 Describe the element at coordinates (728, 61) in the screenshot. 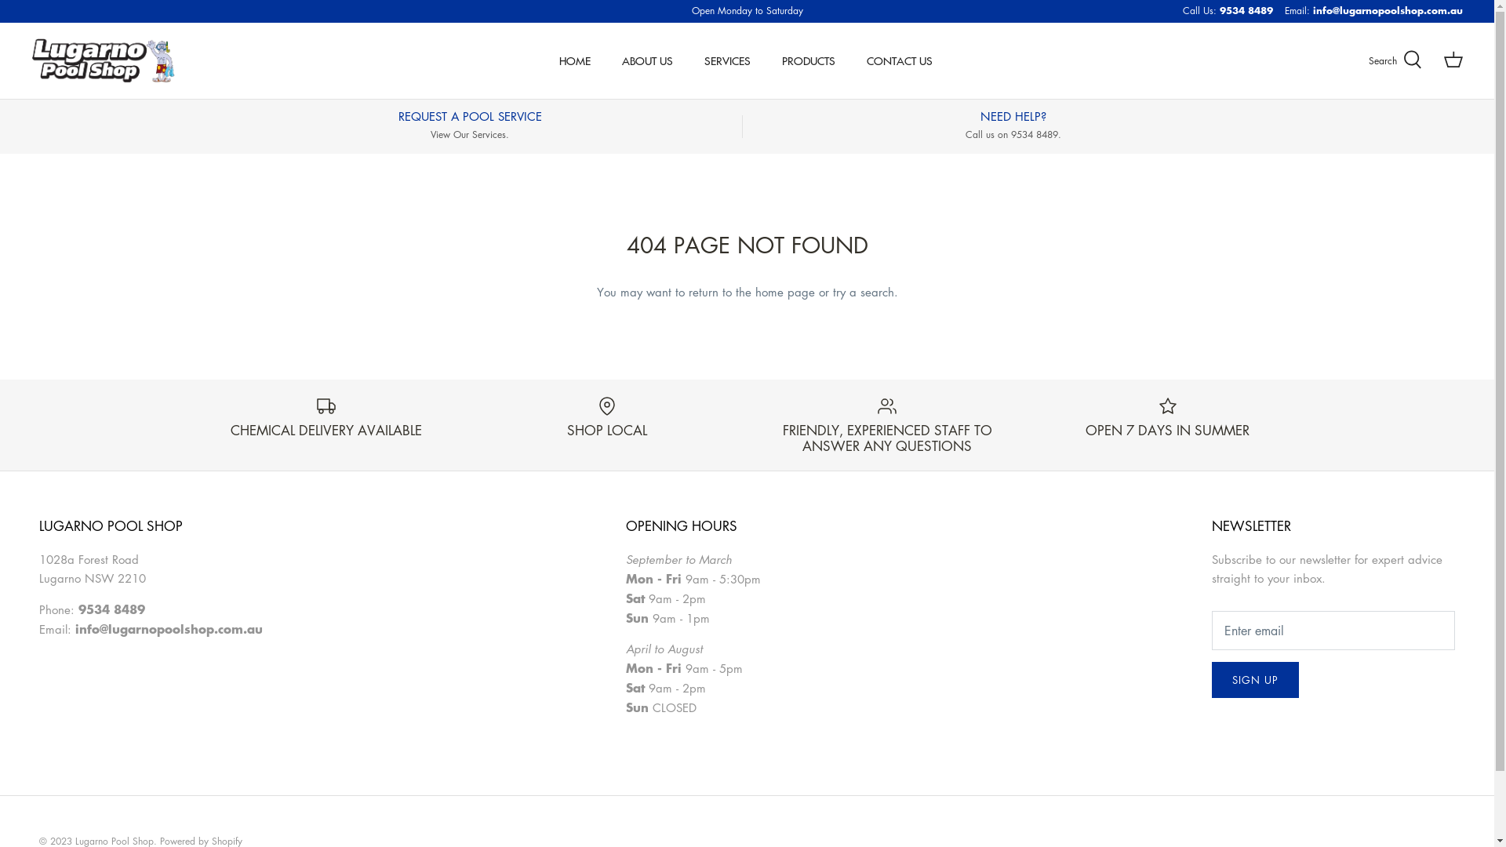

I see `SERVICES` at that location.